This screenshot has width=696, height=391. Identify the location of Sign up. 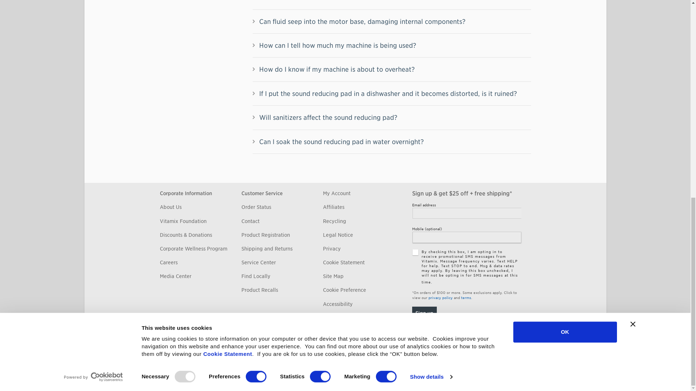
(424, 313).